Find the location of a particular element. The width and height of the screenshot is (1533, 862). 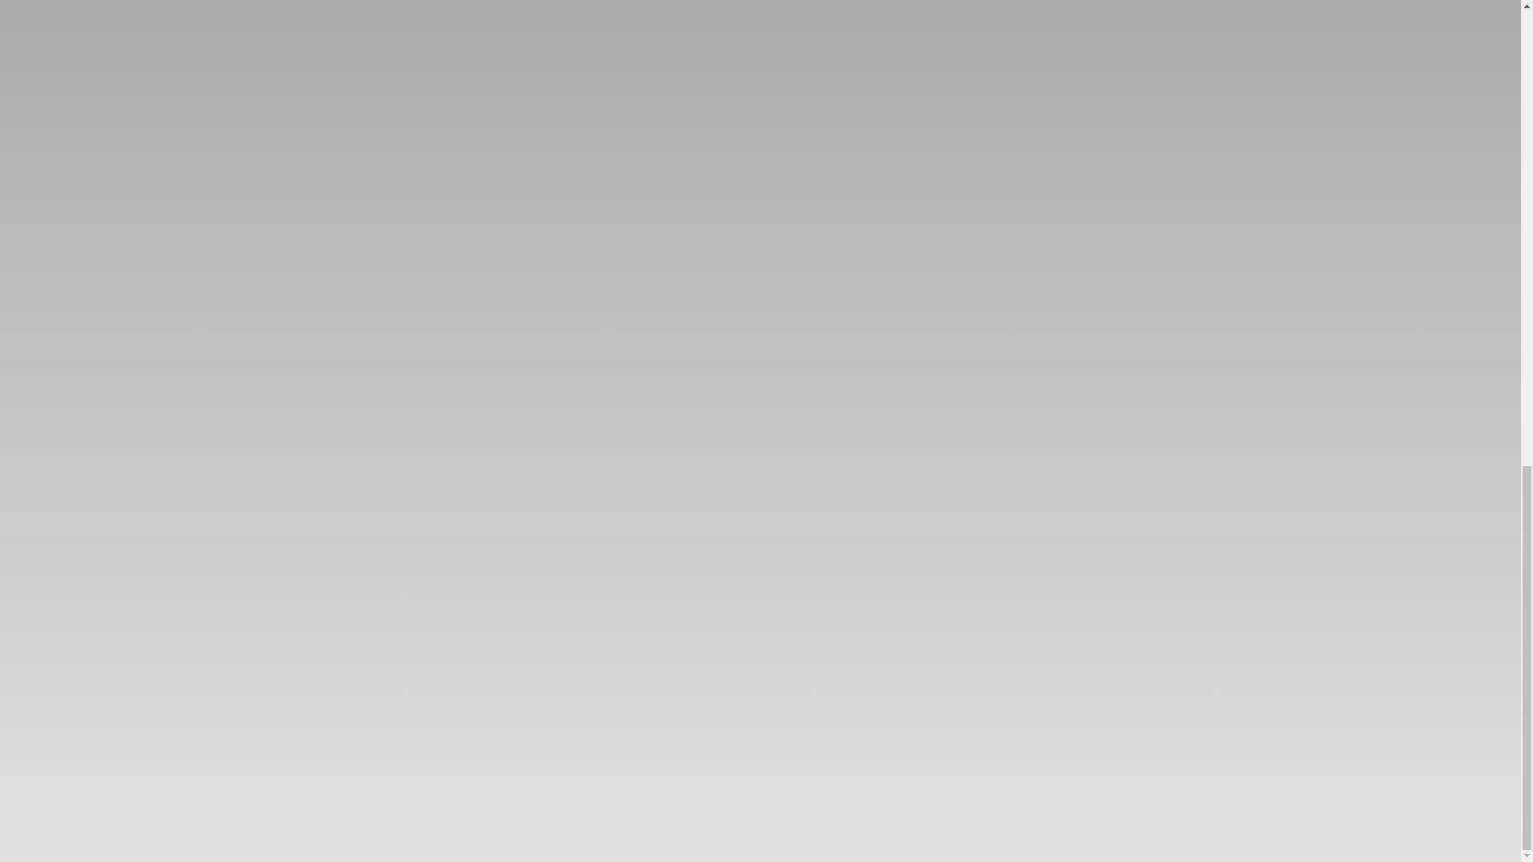

Jotenkaku Museum is located at coordinates (1131, 726).